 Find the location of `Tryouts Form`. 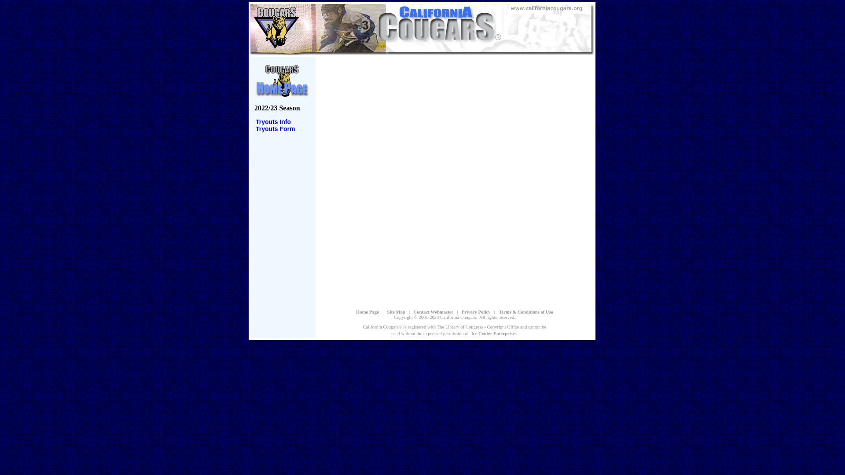

Tryouts Form is located at coordinates (275, 129).